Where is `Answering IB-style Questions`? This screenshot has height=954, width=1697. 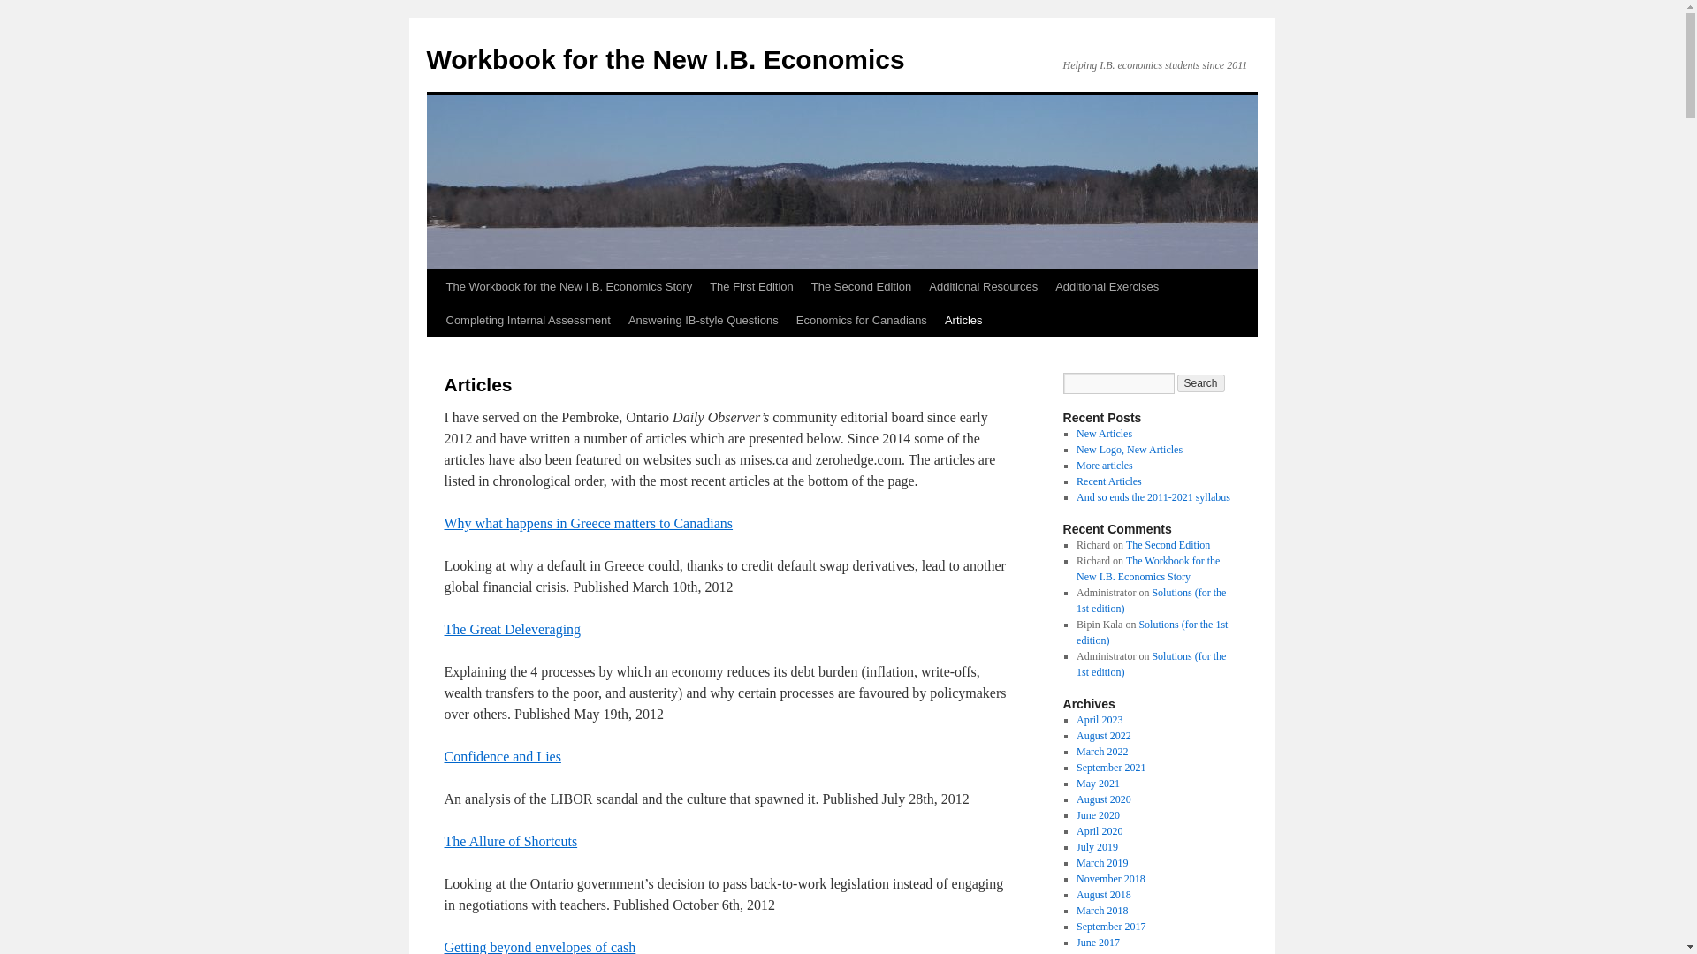 Answering IB-style Questions is located at coordinates (703, 321).